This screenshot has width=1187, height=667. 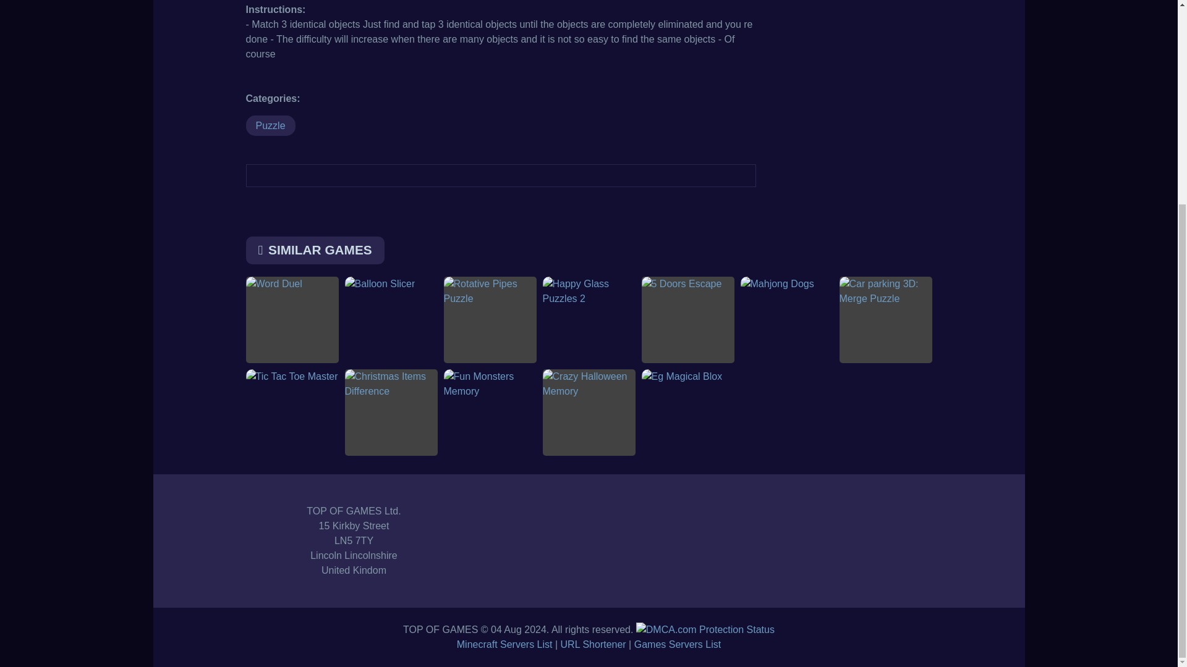 What do you see at coordinates (705, 629) in the screenshot?
I see `DMCA.com Protection Status` at bounding box center [705, 629].